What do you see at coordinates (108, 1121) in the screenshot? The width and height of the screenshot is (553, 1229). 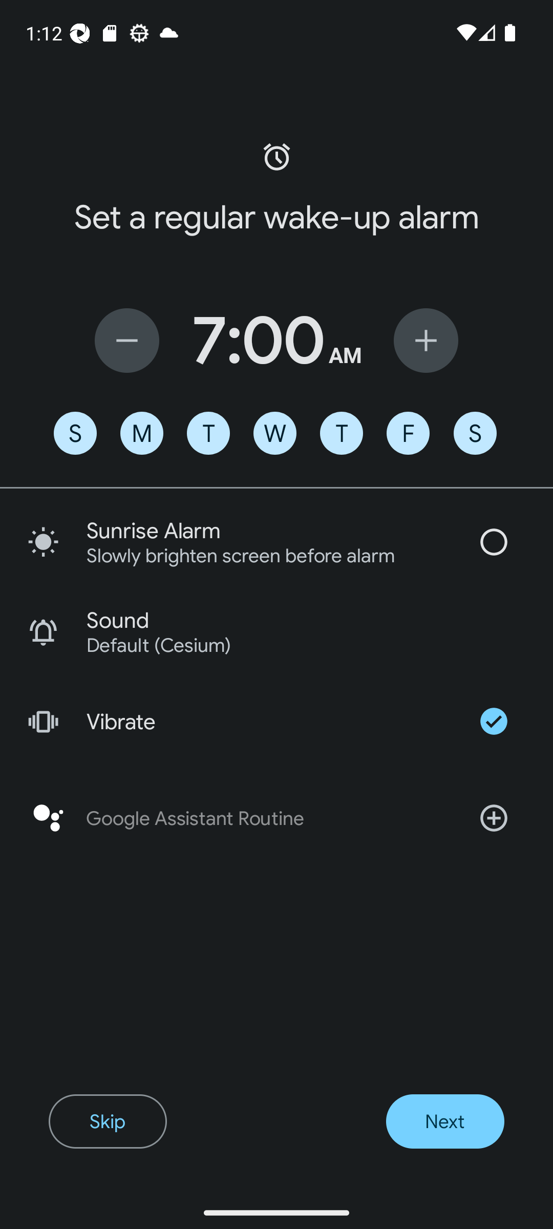 I see `Skip` at bounding box center [108, 1121].